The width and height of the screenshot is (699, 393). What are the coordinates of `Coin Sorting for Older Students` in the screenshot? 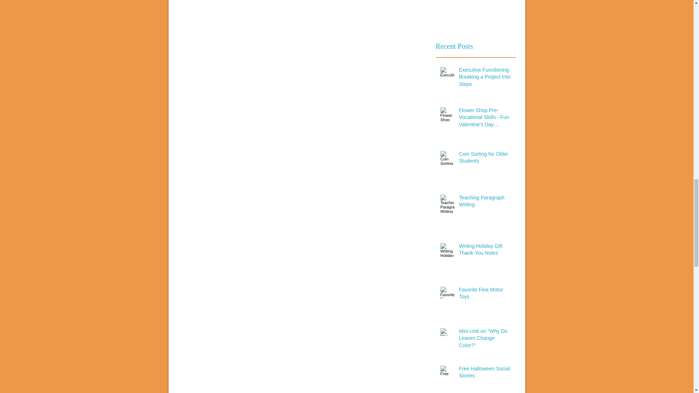 It's located at (485, 159).